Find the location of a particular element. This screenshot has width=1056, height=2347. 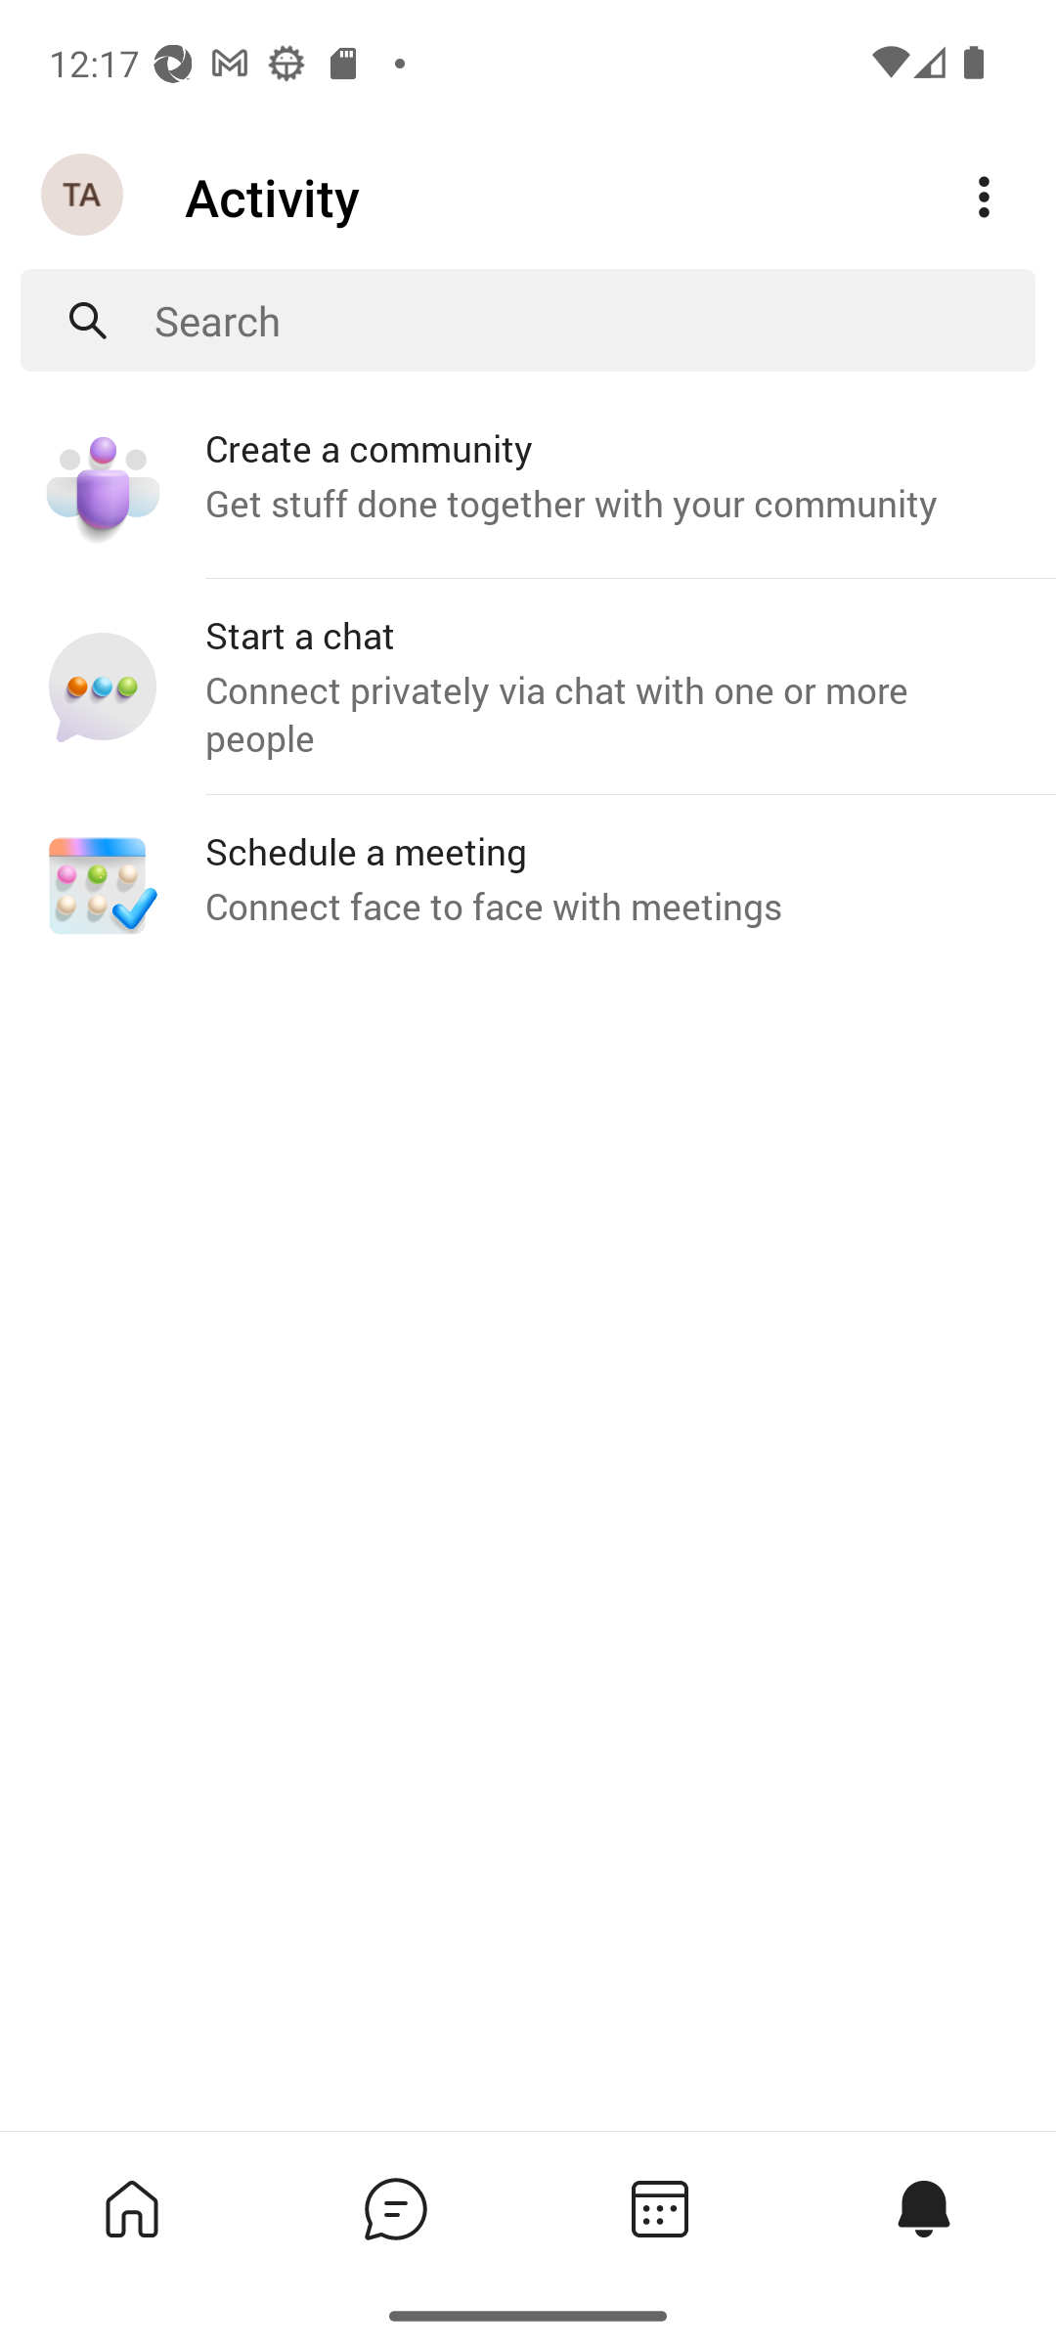

Search is located at coordinates (594, 321).